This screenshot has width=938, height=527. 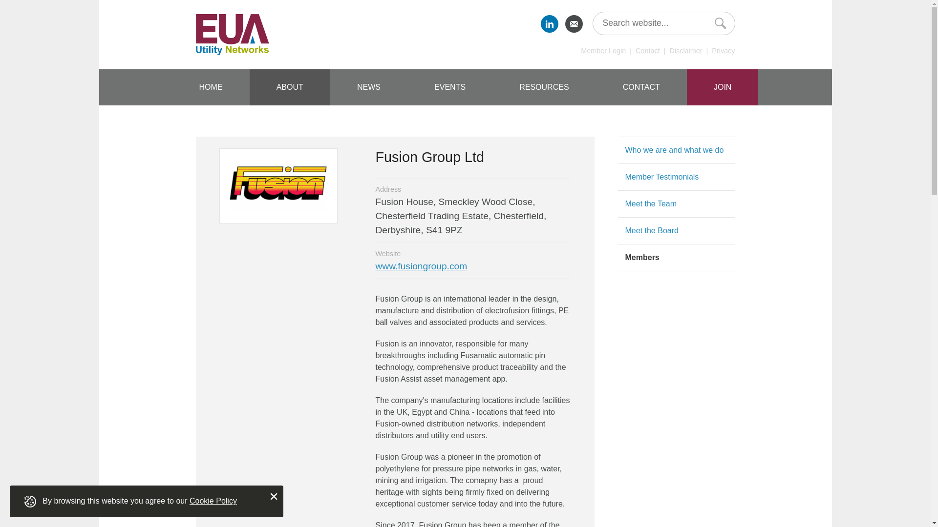 What do you see at coordinates (662, 177) in the screenshot?
I see `Member Testimonials` at bounding box center [662, 177].